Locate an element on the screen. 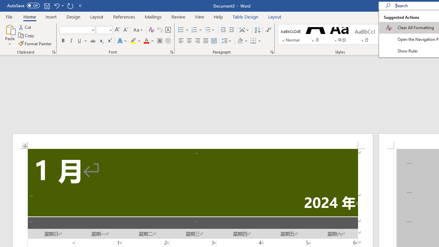 The height and width of the screenshot is (247, 439). Styles is located at coordinates (405, 41).